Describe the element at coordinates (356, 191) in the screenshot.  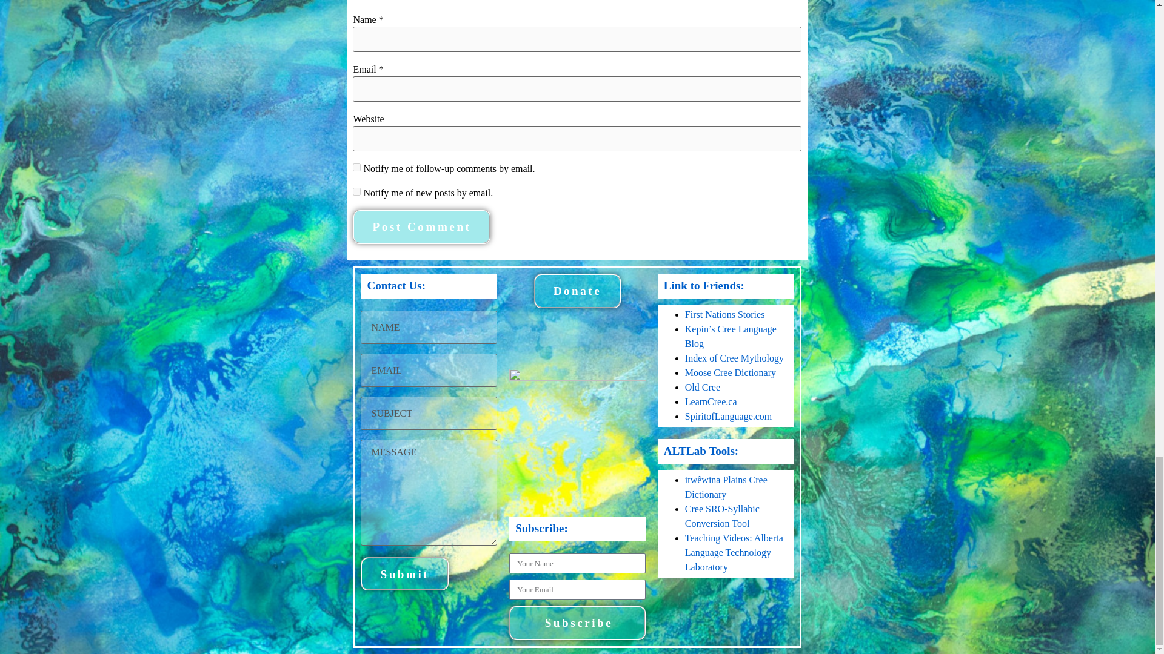
I see `subscribe` at that location.